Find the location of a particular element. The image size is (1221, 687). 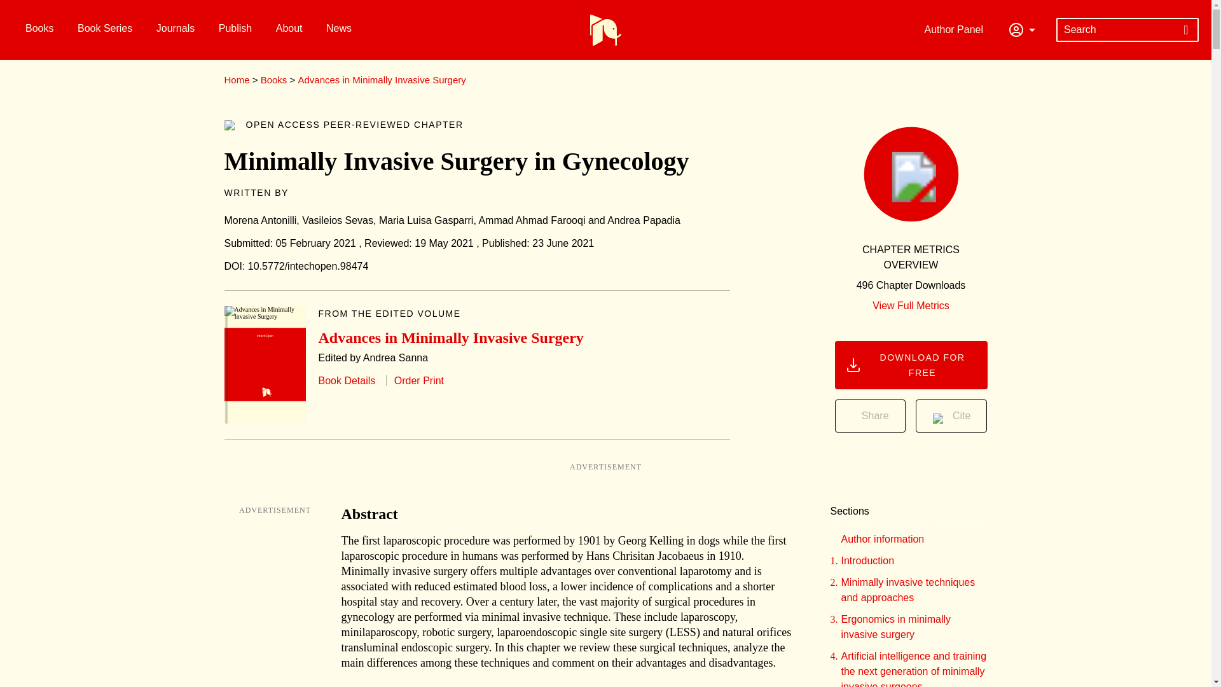

Share is located at coordinates (870, 416).